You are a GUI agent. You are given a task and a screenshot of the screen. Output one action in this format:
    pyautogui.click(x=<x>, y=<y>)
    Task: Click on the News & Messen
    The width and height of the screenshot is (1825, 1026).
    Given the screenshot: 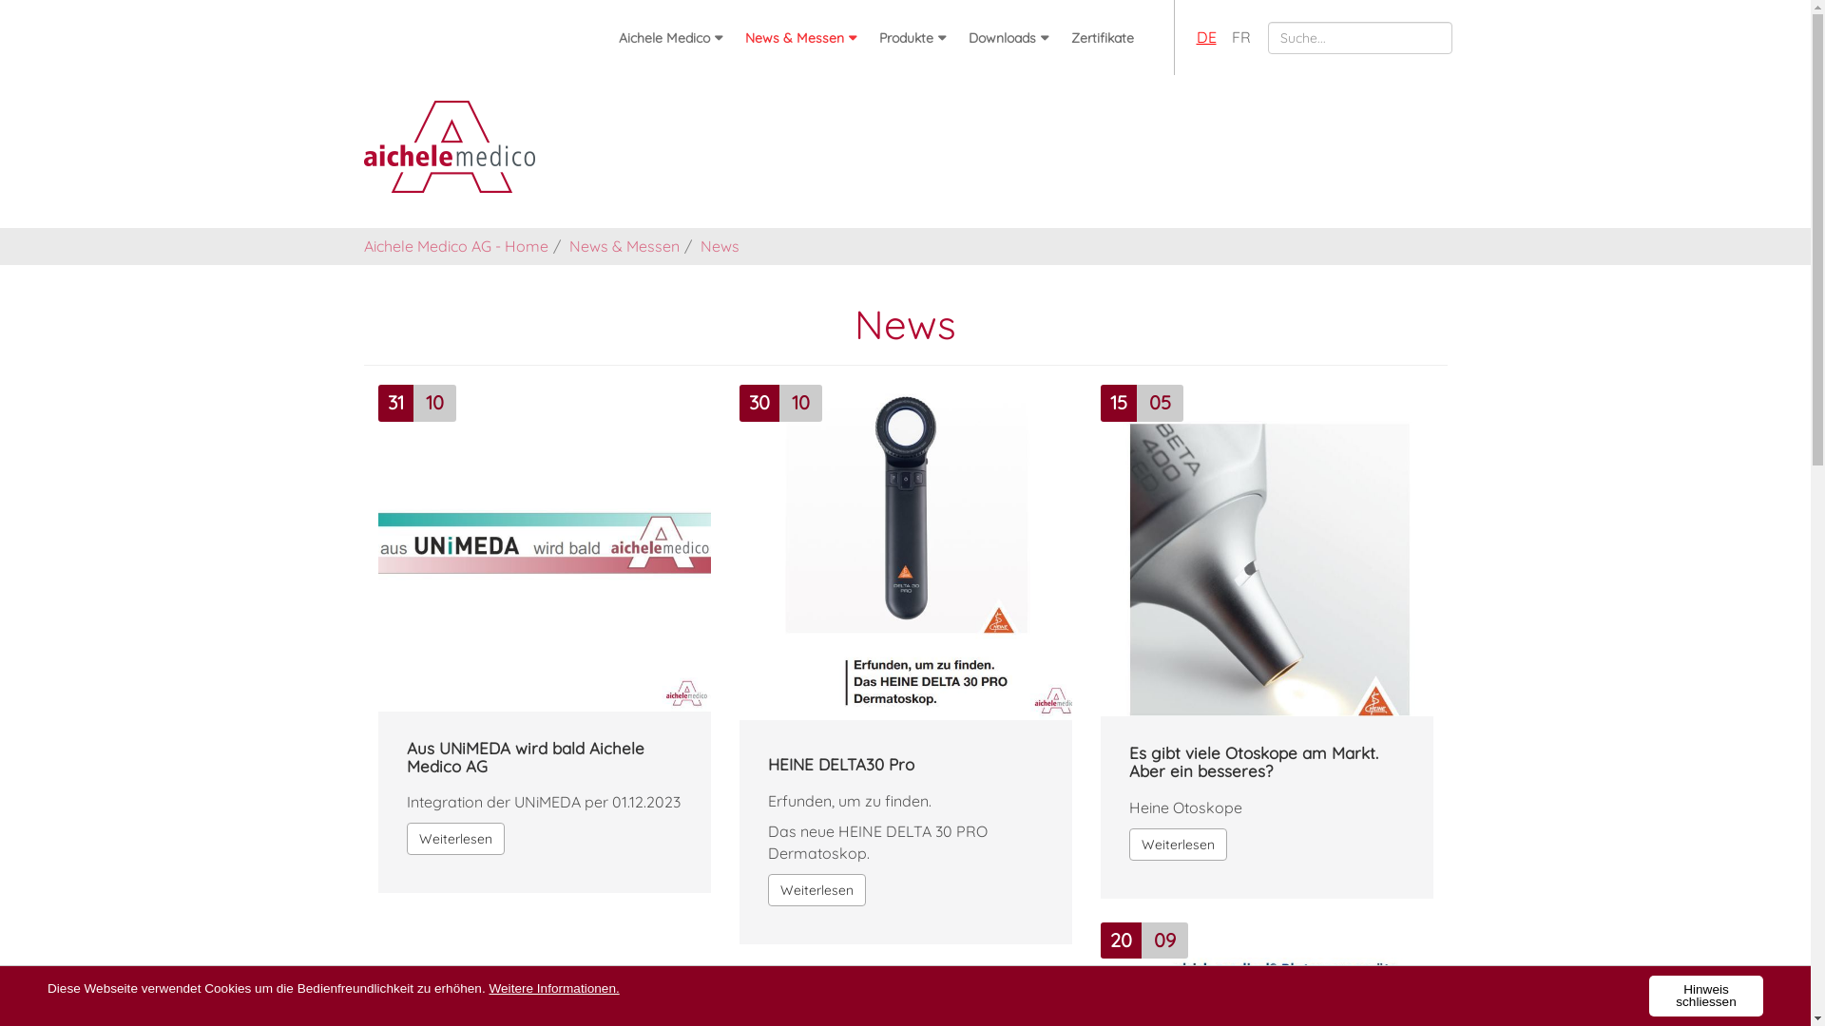 What is the action you would take?
    pyautogui.click(x=800, y=38)
    